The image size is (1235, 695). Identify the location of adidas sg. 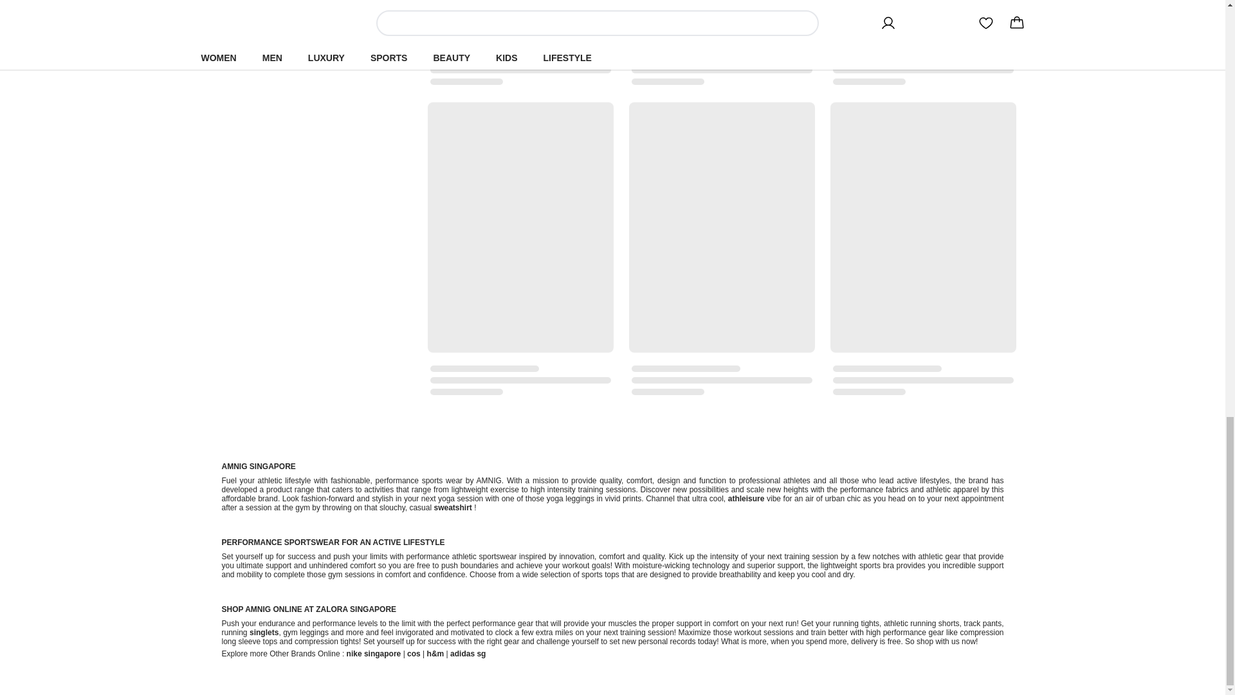
(468, 653).